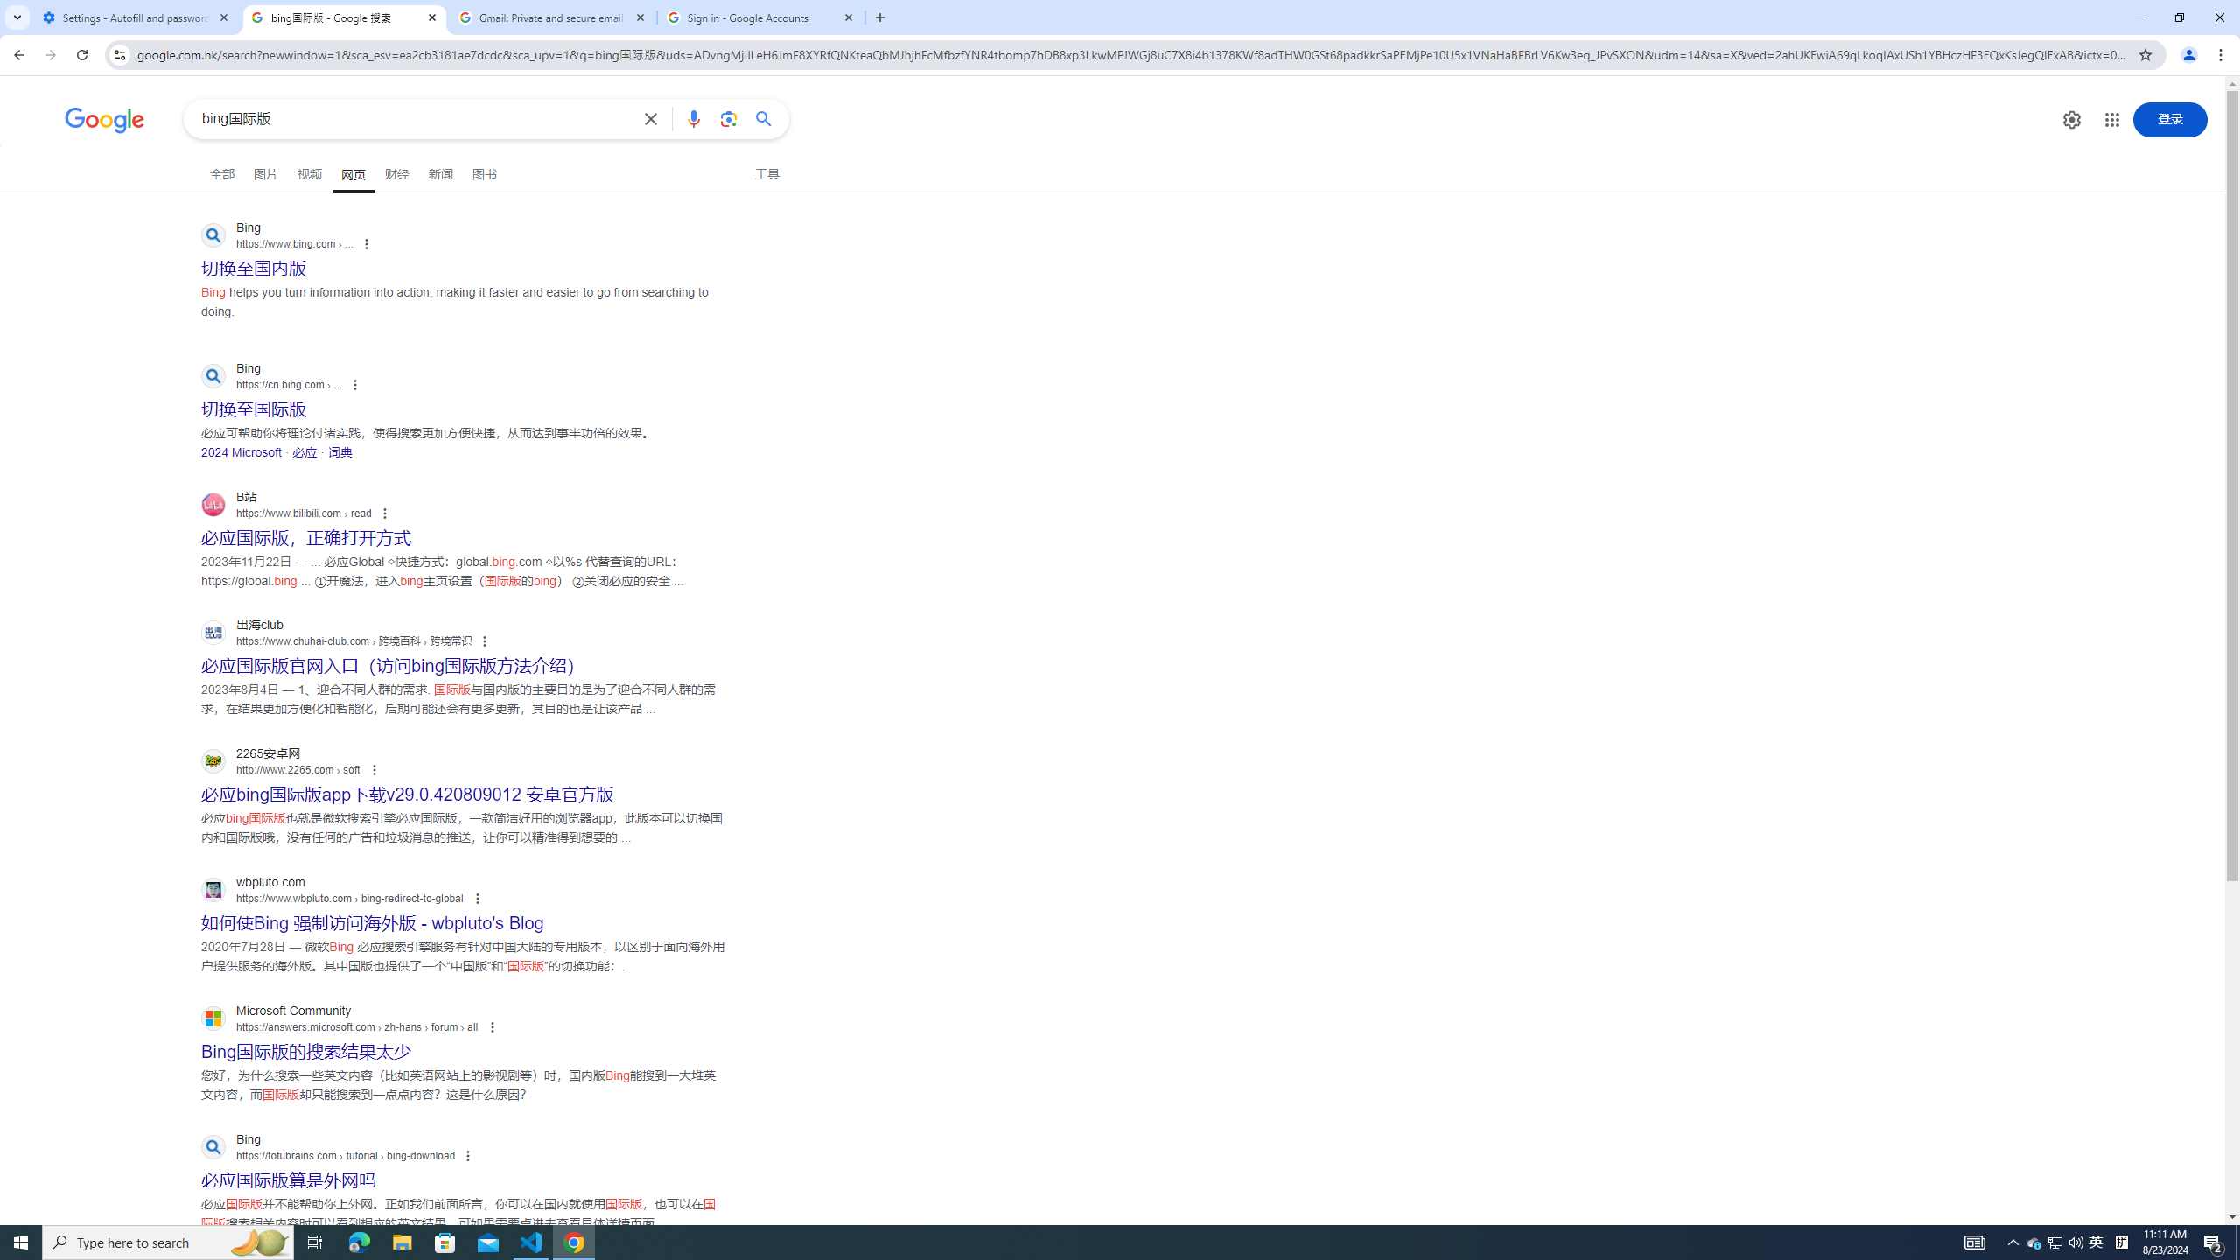 Image resolution: width=2240 pixels, height=1260 pixels. I want to click on Close, so click(847, 17).